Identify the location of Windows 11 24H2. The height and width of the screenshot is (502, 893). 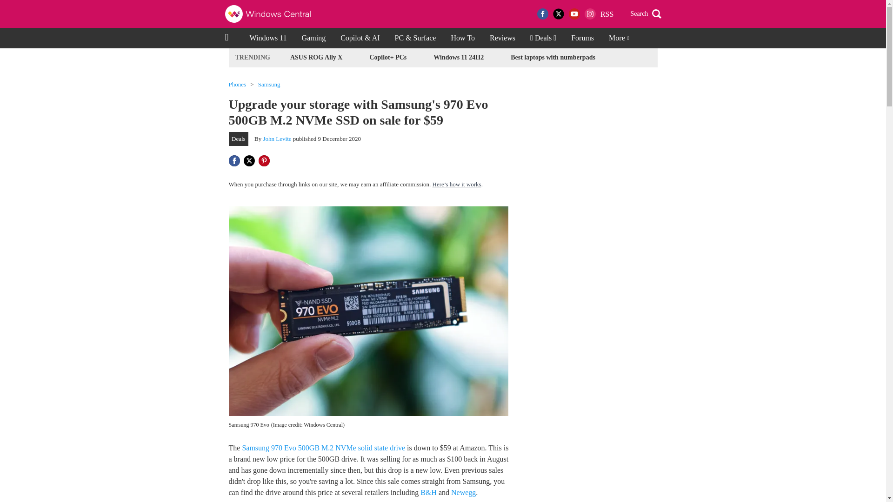
(459, 58).